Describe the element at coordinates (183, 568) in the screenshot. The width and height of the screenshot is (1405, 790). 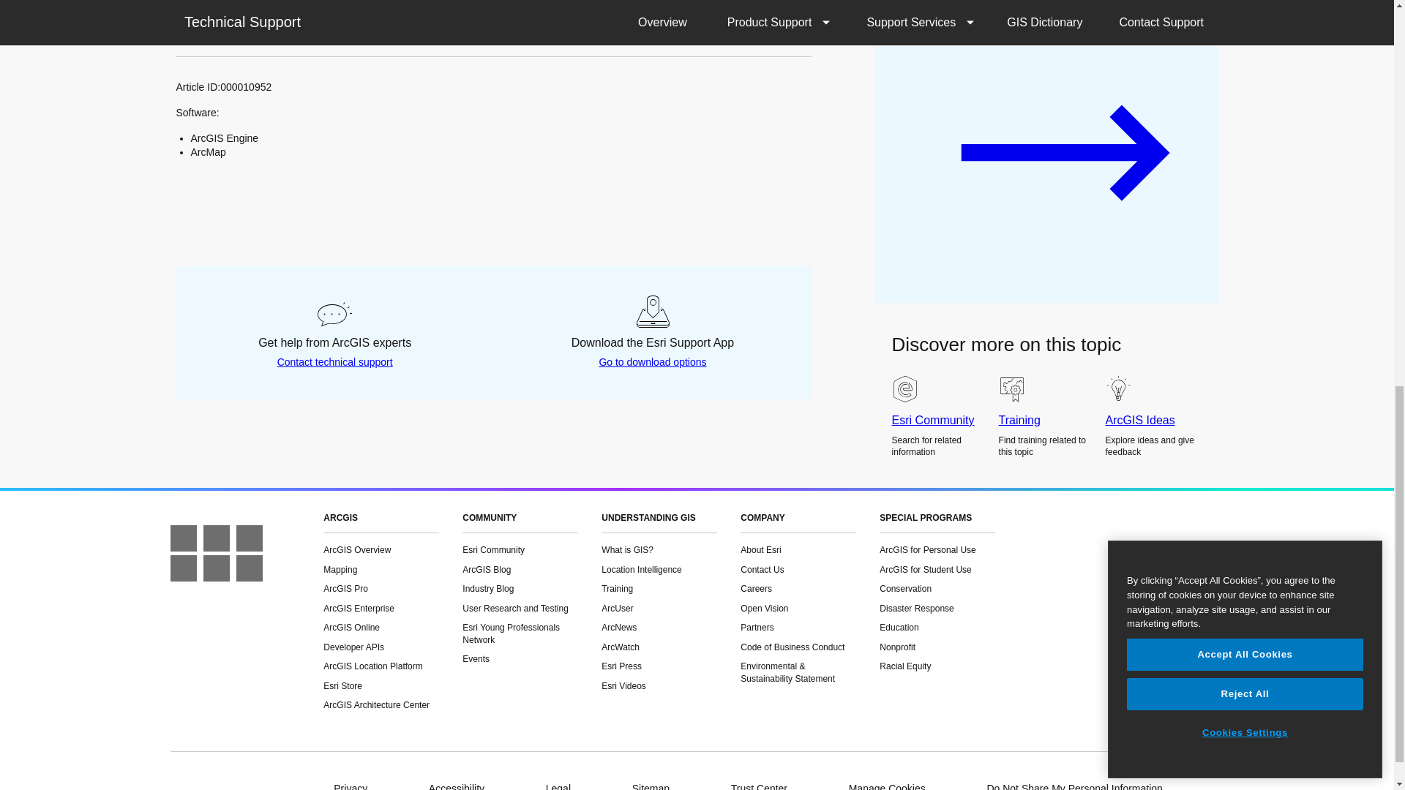
I see `Esri Community` at that location.